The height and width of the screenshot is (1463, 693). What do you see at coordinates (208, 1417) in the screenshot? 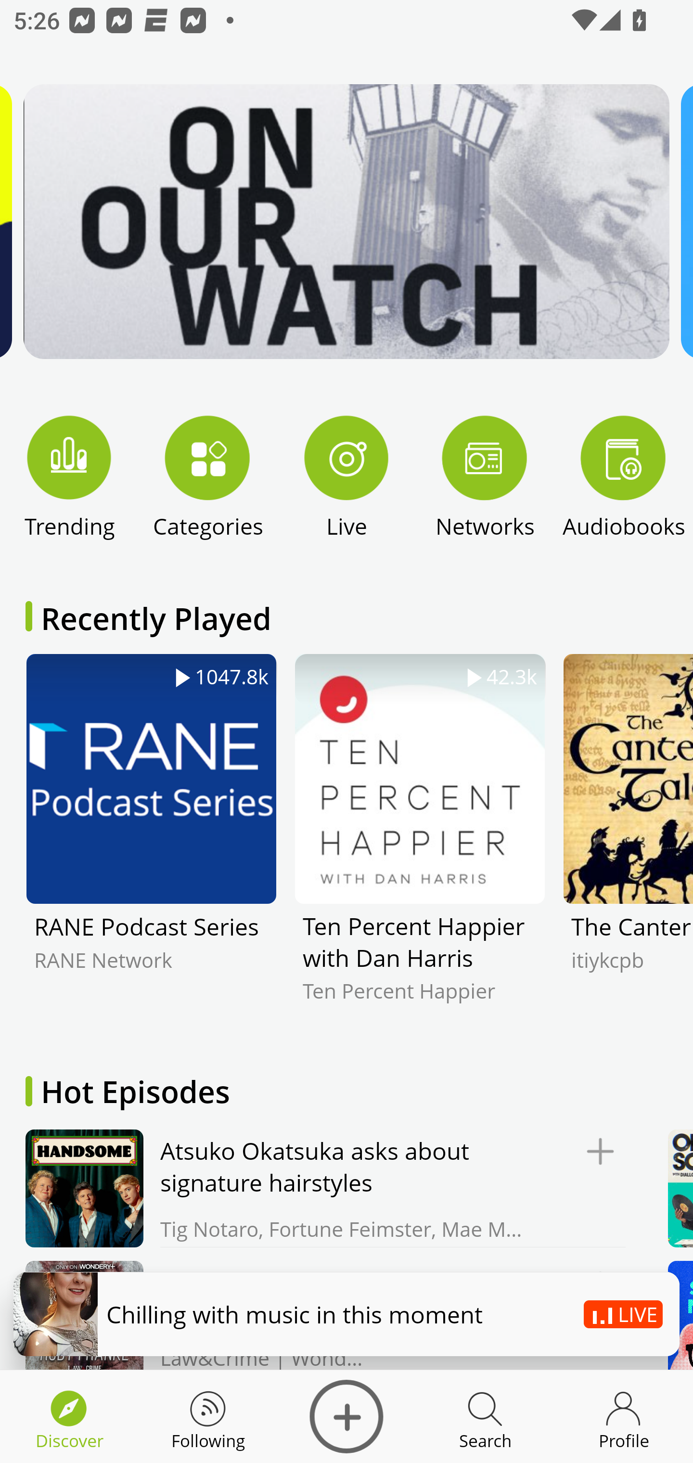
I see `Discover Following` at bounding box center [208, 1417].